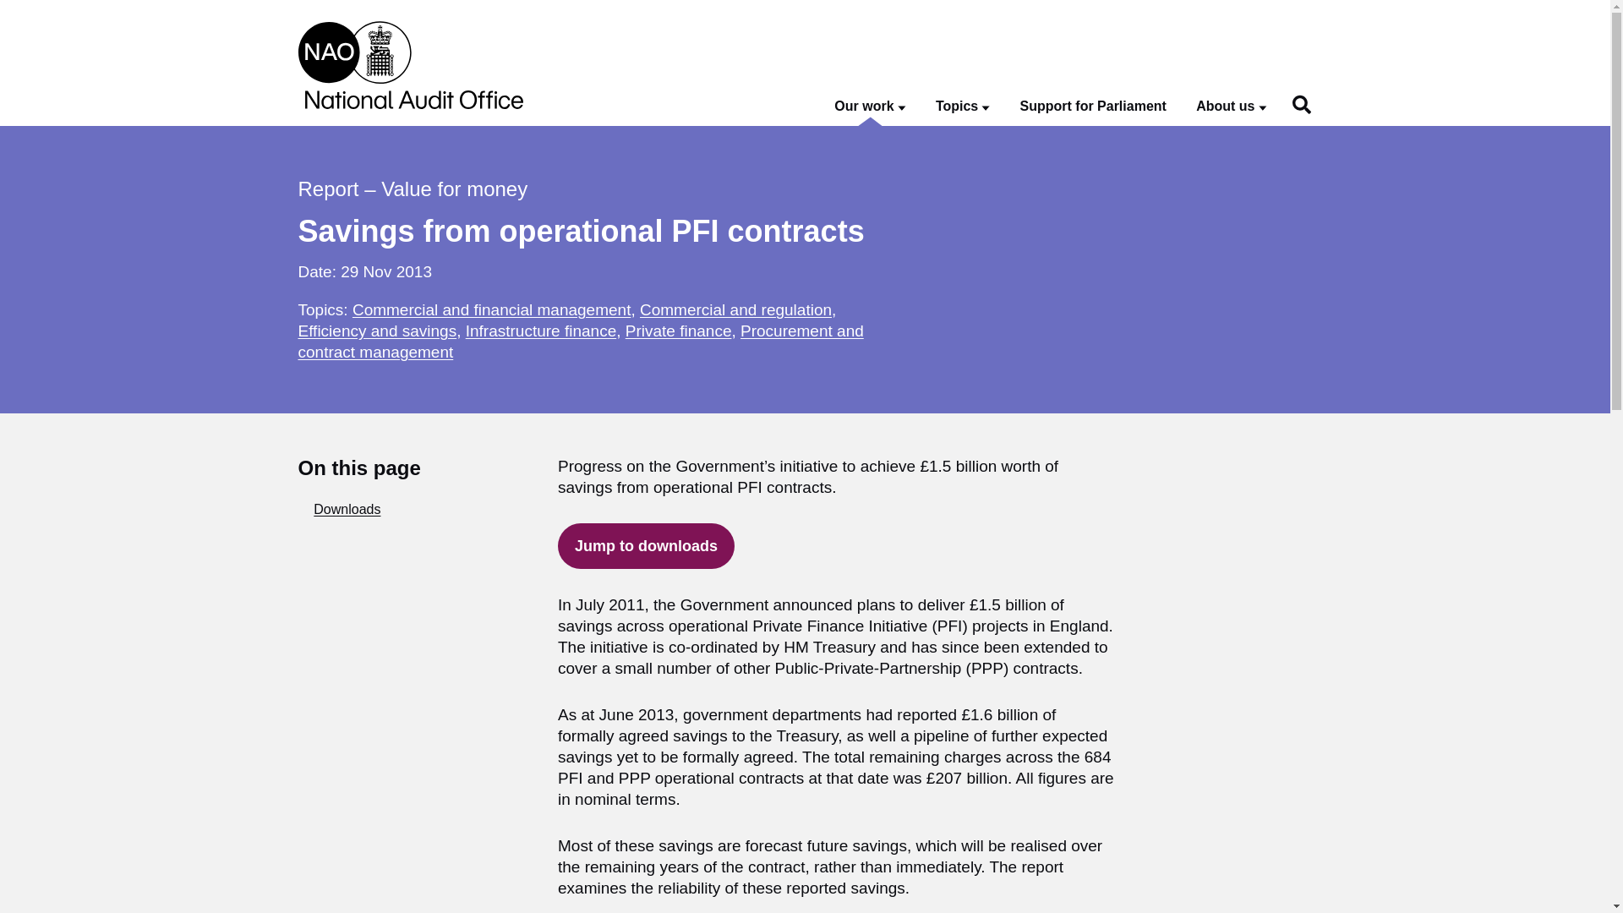  I want to click on About us, so click(1231, 107).